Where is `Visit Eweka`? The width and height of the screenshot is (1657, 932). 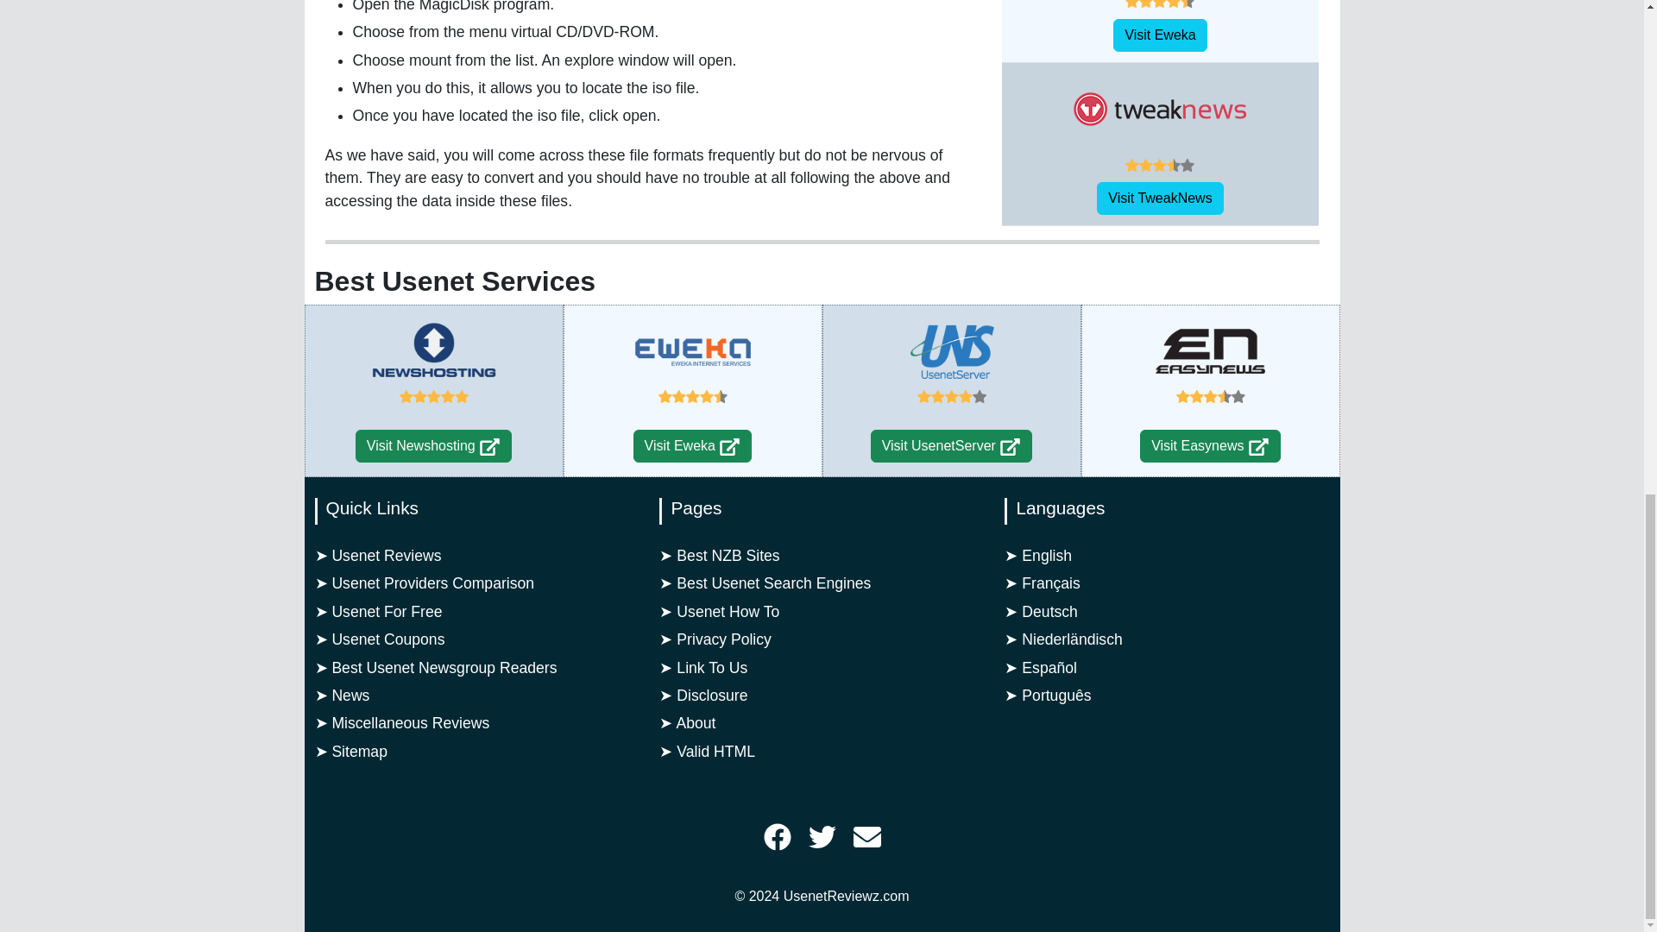 Visit Eweka is located at coordinates (730, 447).